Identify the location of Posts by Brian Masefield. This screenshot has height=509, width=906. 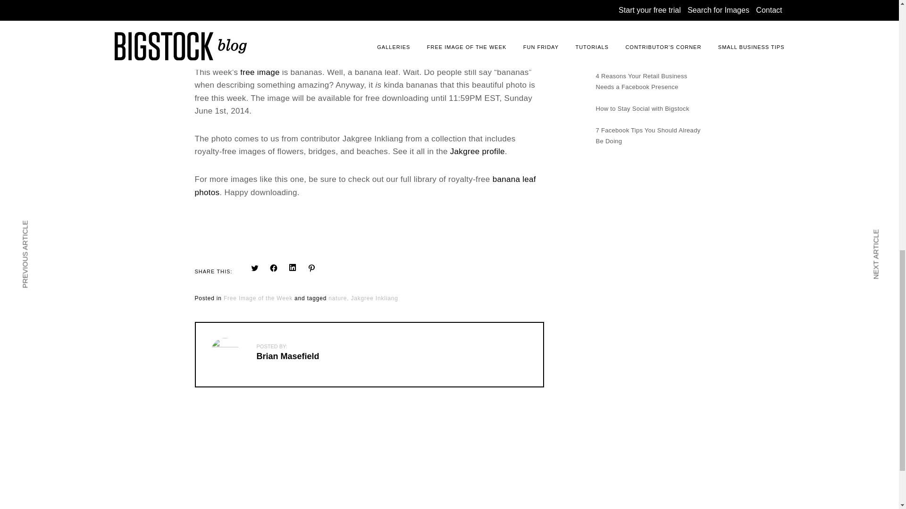
(288, 356).